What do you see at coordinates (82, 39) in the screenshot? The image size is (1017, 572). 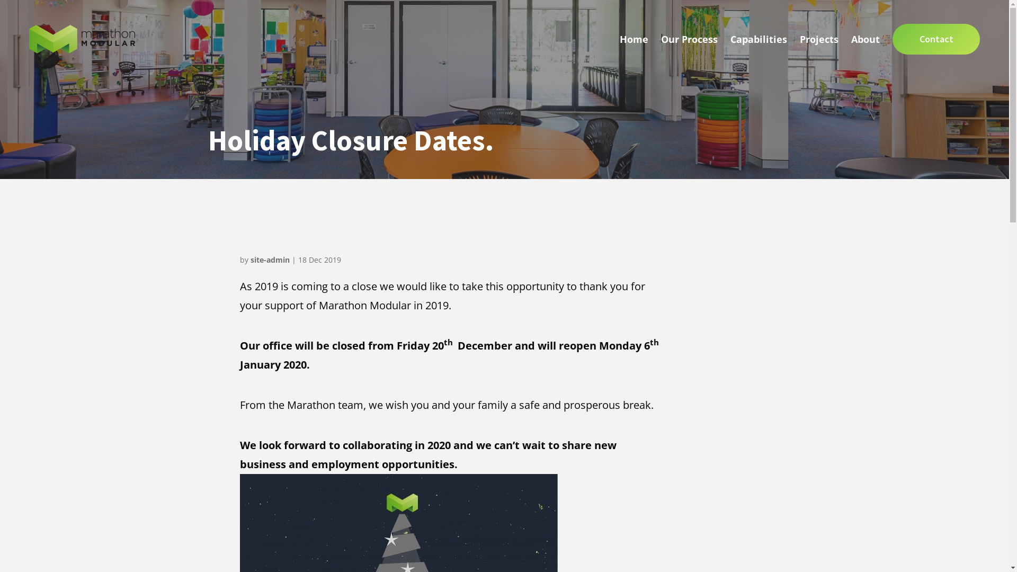 I see `MarathonModular-Logo2` at bounding box center [82, 39].